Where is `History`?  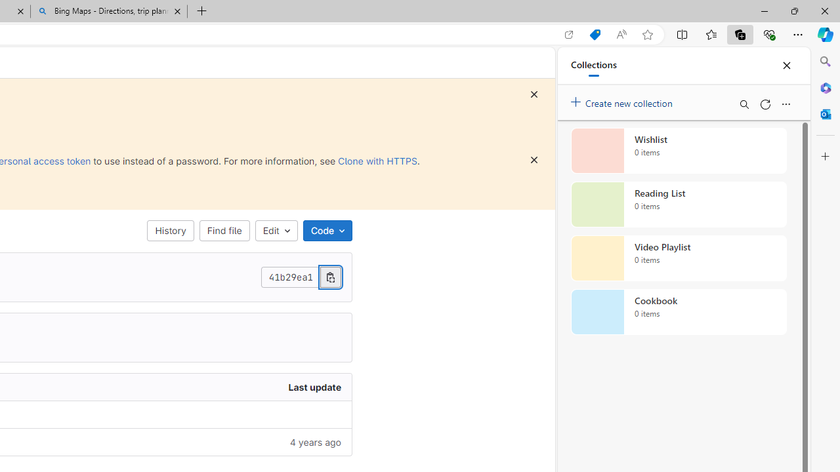
History is located at coordinates (171, 231).